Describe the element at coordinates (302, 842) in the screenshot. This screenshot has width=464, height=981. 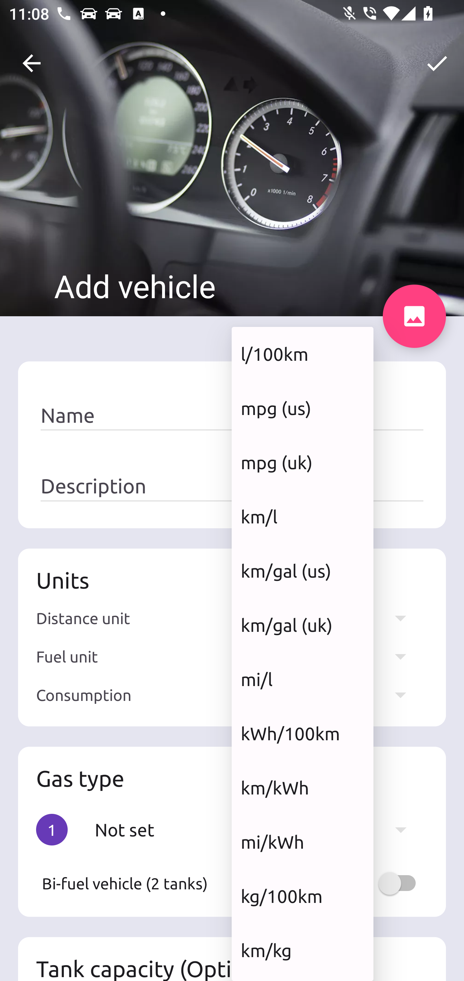
I see `mi/kWh` at that location.